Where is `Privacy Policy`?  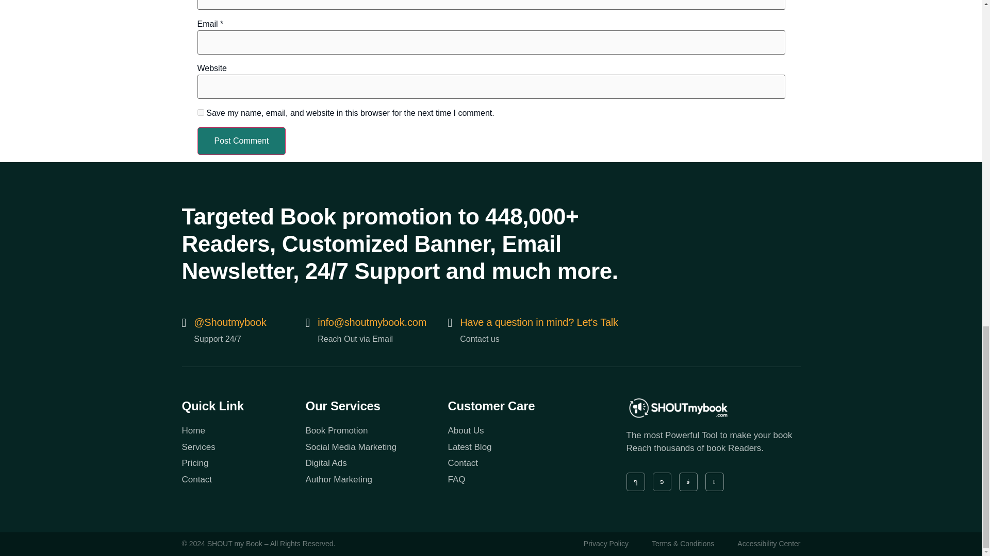
Privacy Policy is located at coordinates (606, 544).